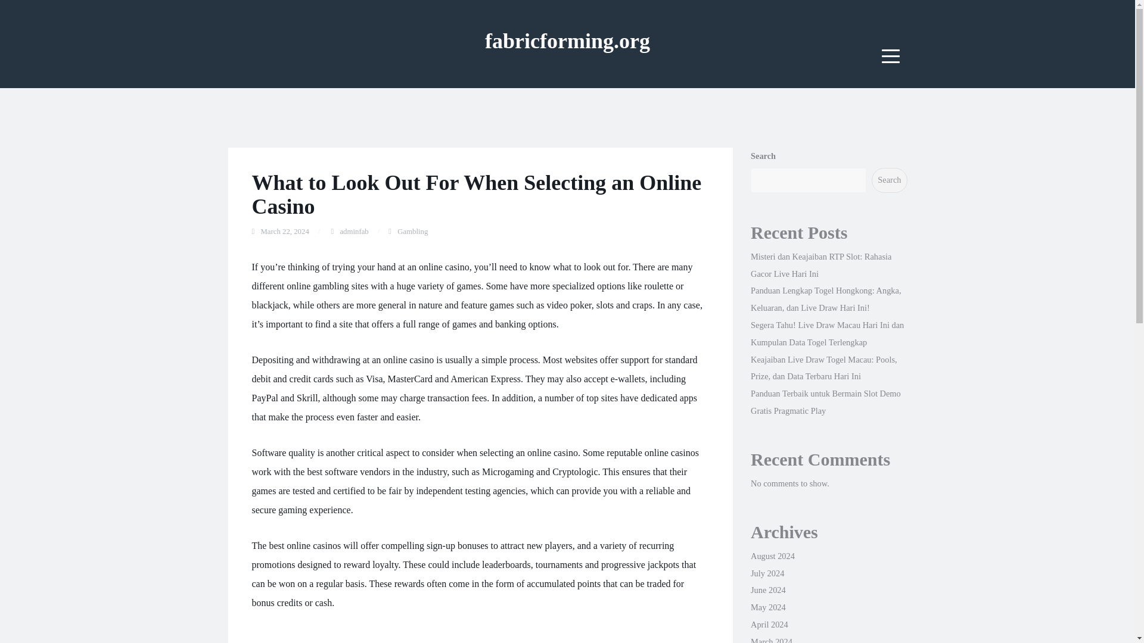 The image size is (1144, 643). Describe the element at coordinates (771, 640) in the screenshot. I see `March 2024` at that location.